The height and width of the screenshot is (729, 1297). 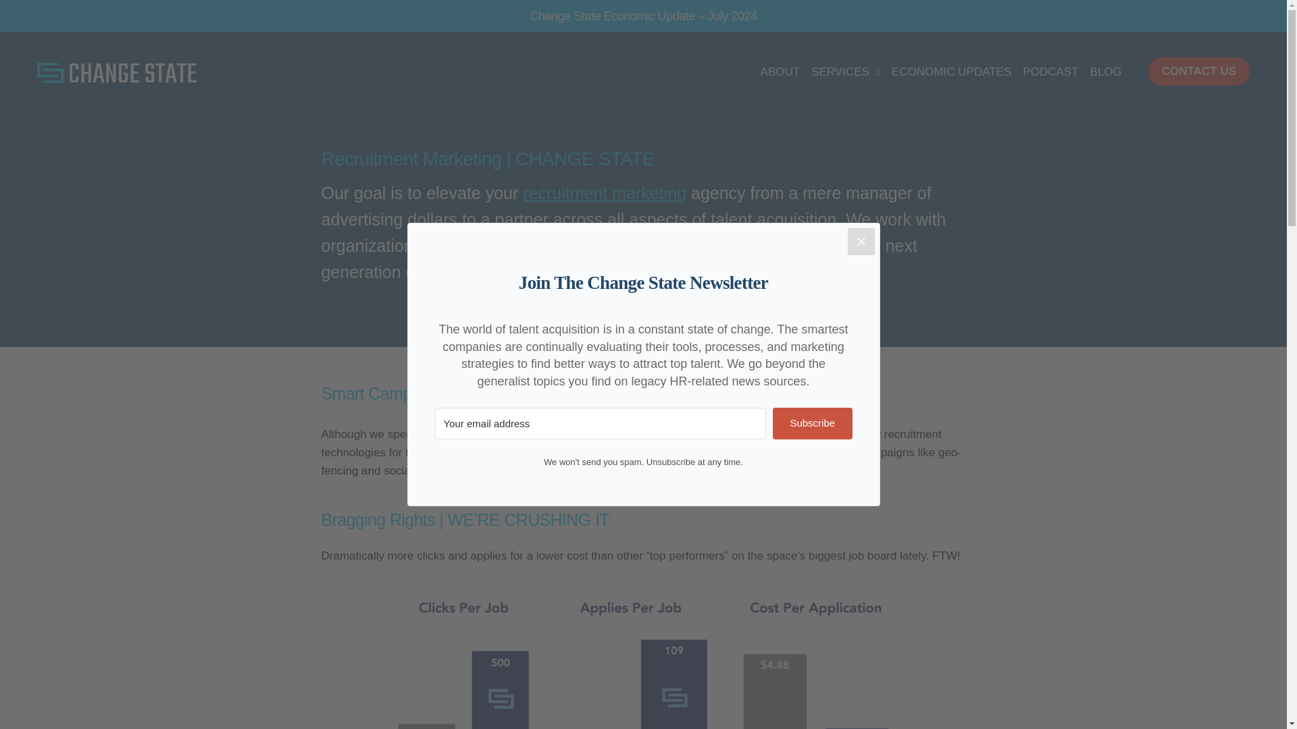 I want to click on recruitment marketing, so click(x=604, y=193).